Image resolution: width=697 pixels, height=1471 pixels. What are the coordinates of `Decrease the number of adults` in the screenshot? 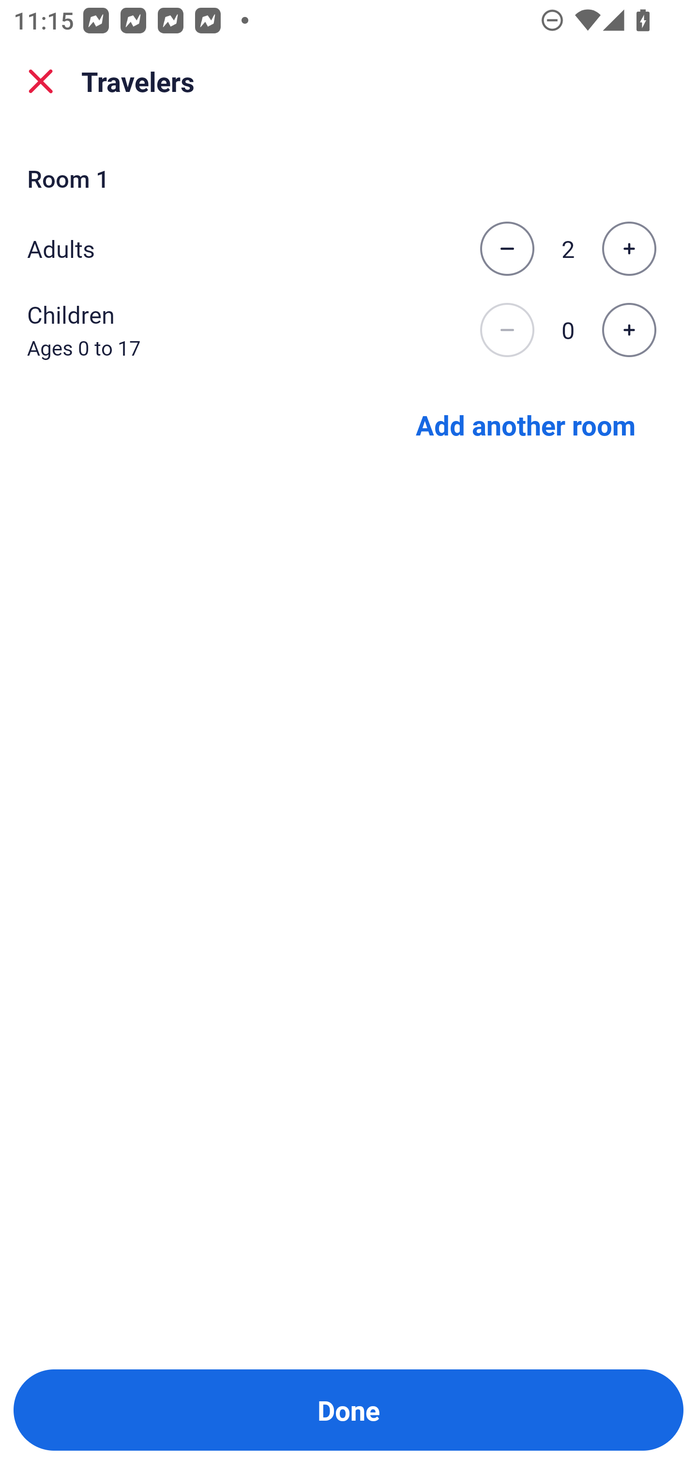 It's located at (507, 248).